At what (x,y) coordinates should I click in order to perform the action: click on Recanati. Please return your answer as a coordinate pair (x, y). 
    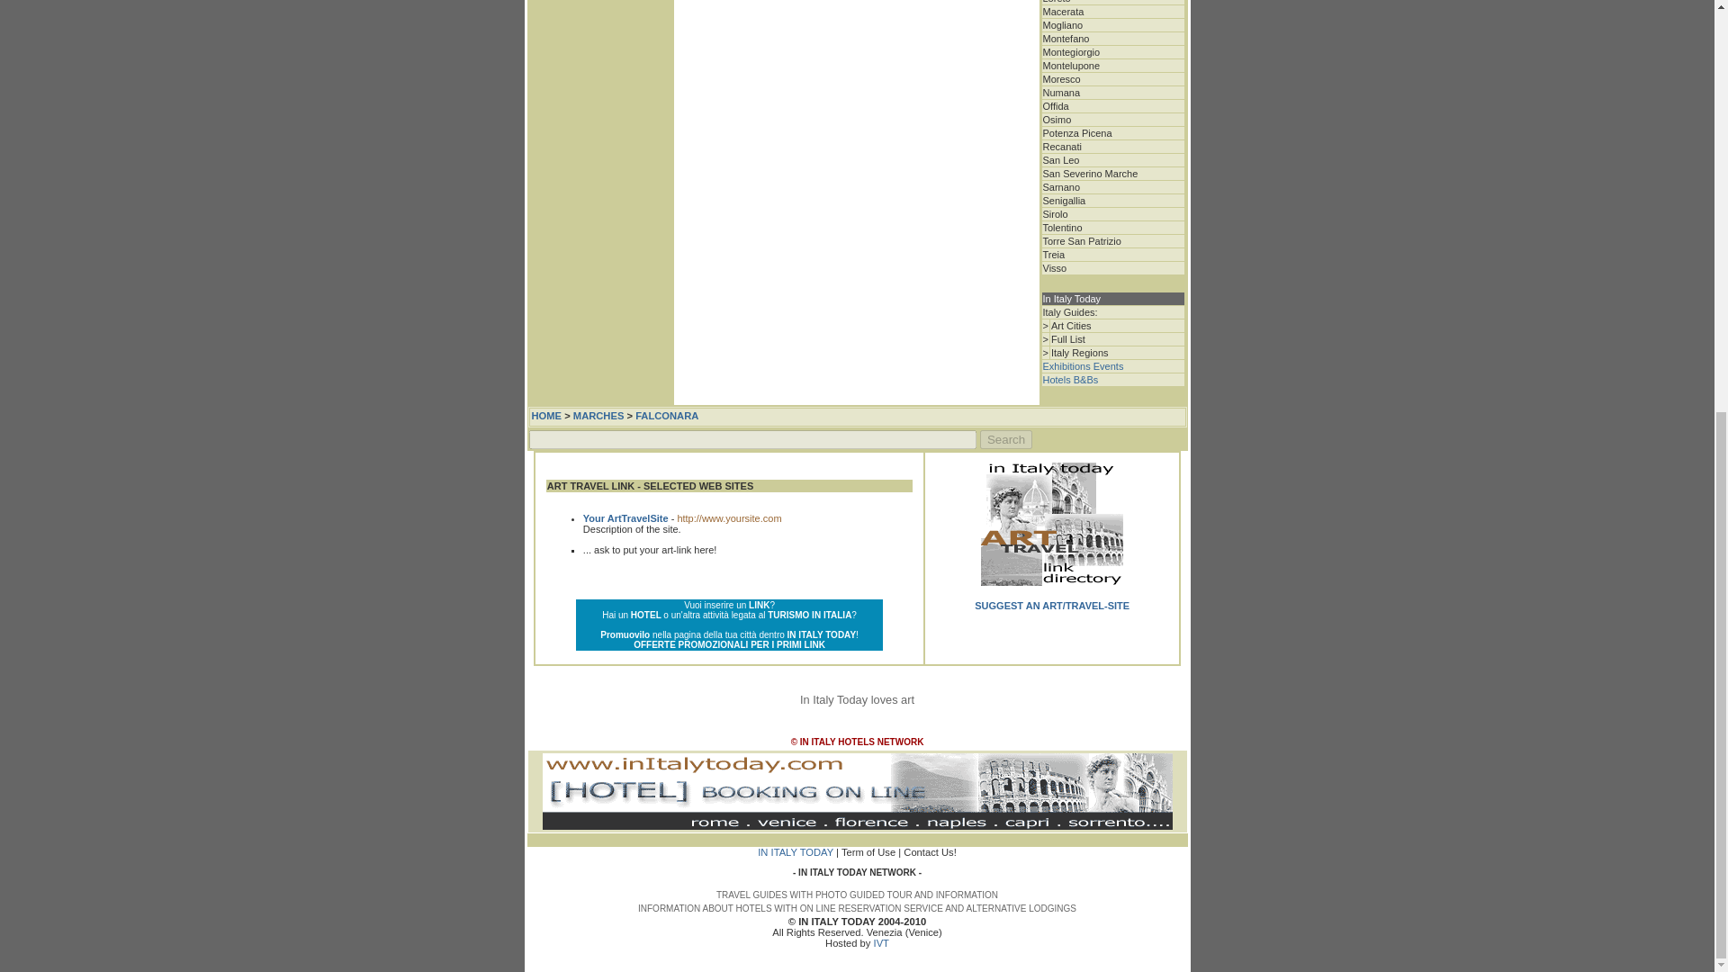
    Looking at the image, I should click on (1061, 146).